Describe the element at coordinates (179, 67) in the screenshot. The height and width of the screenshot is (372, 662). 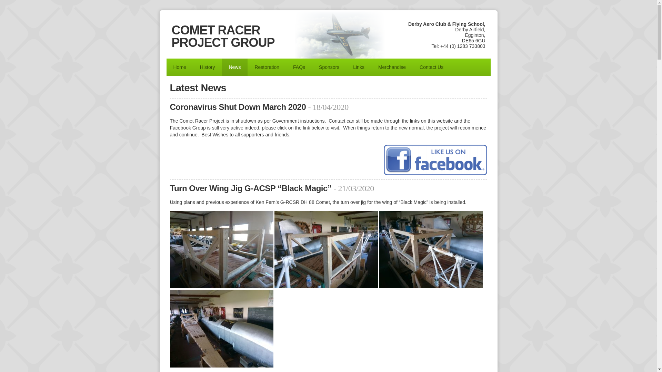
I see `Home` at that location.